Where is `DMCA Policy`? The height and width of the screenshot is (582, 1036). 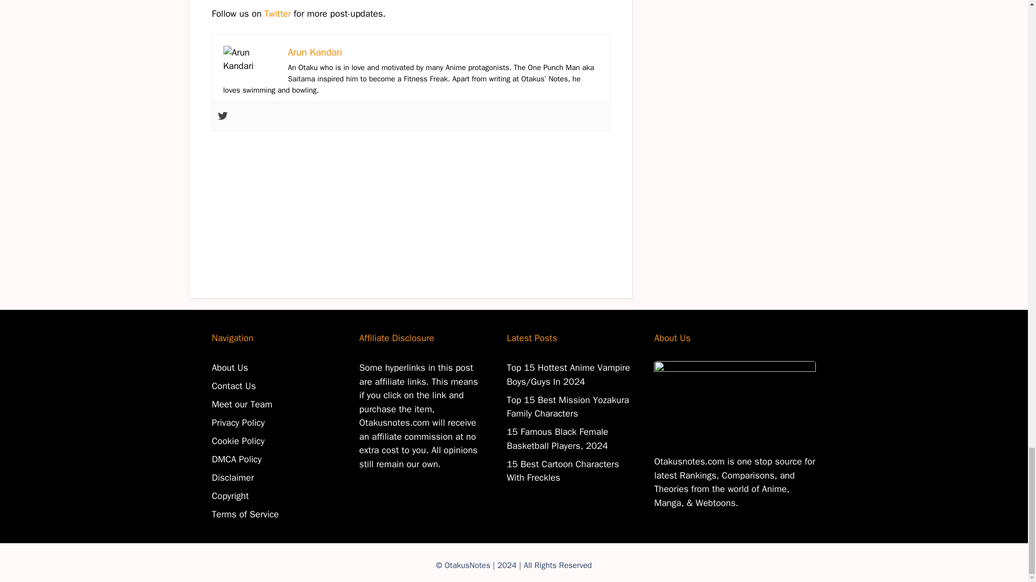
DMCA Policy is located at coordinates (236, 459).